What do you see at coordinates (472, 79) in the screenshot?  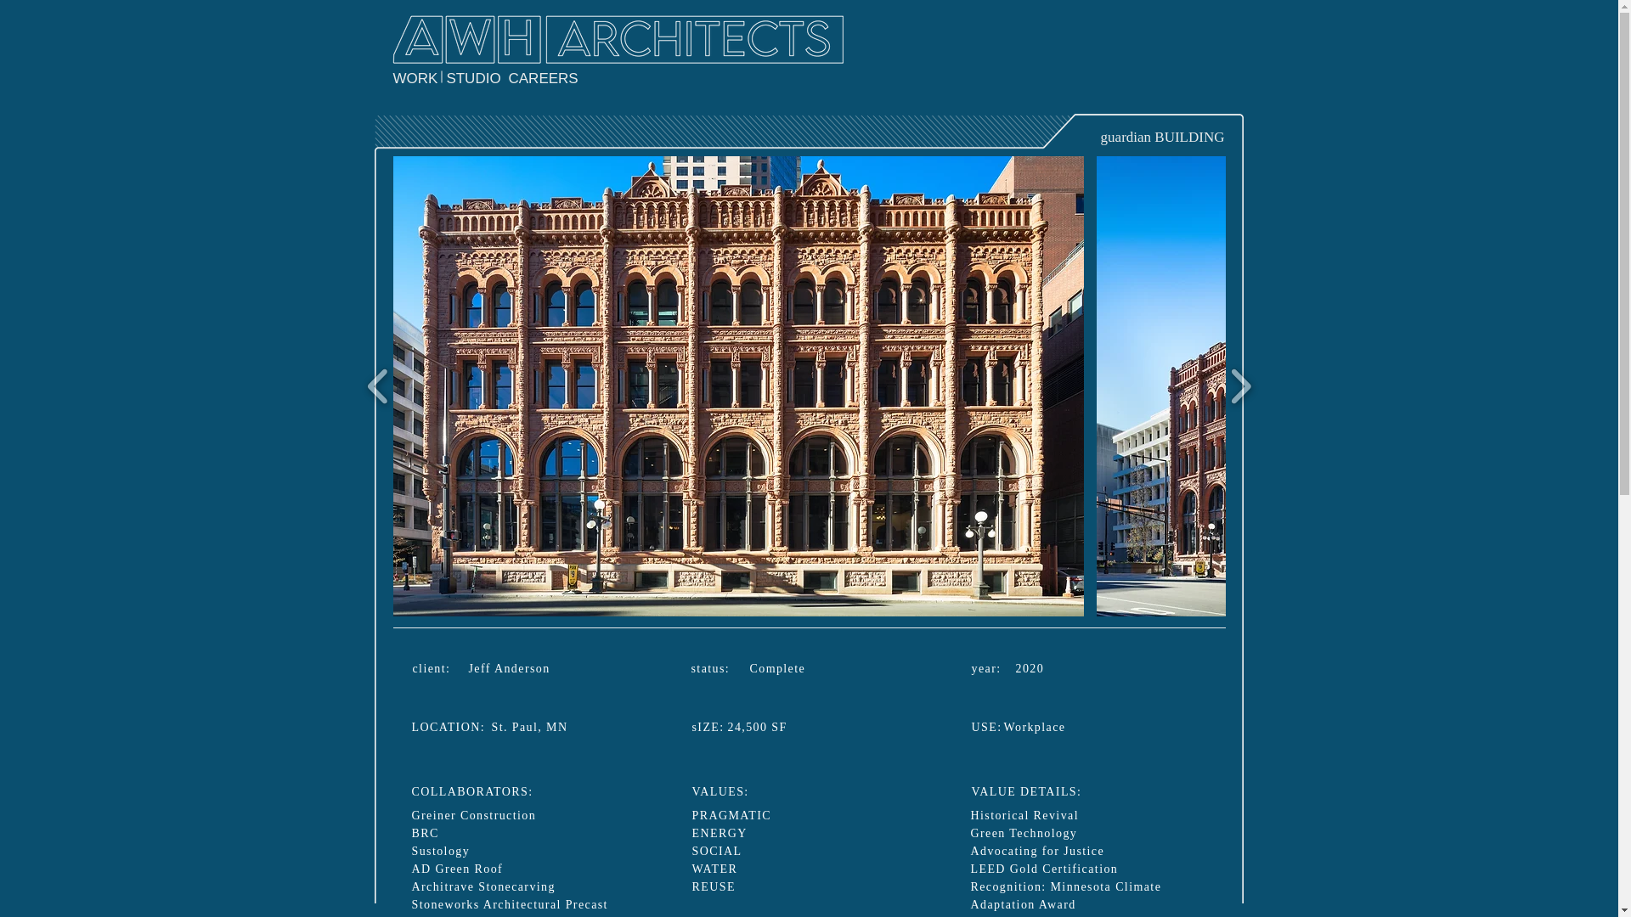 I see `STUDIO` at bounding box center [472, 79].